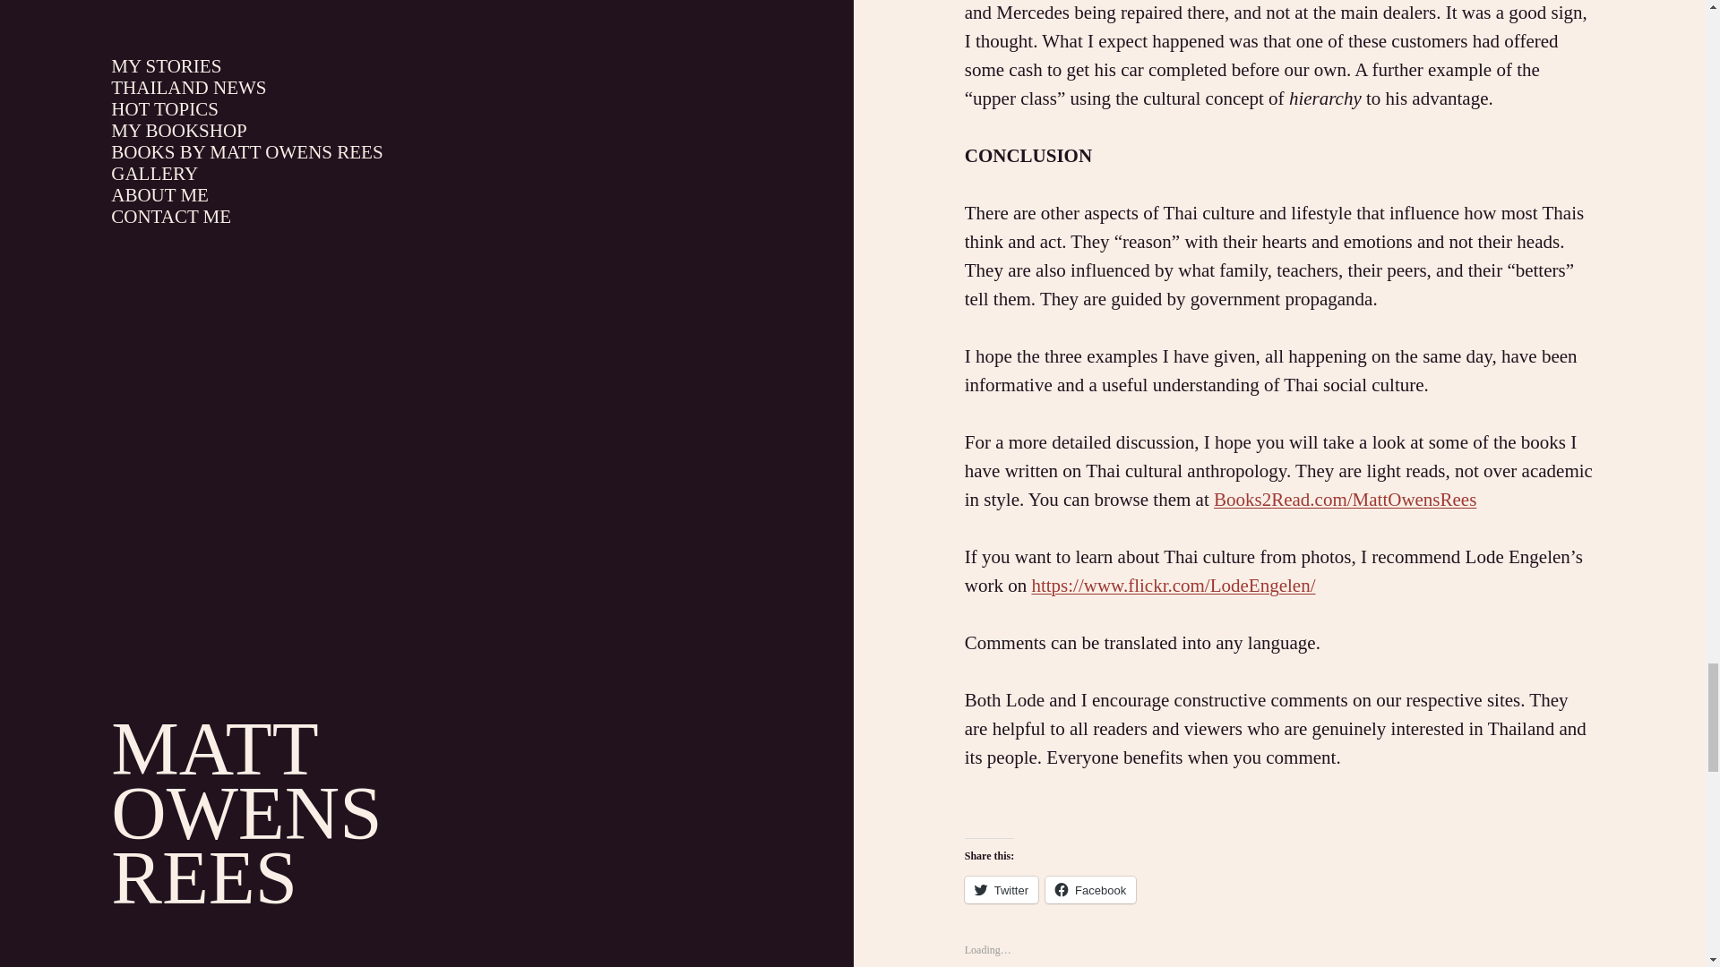 The image size is (1720, 967). I want to click on Facebook, so click(1090, 889).